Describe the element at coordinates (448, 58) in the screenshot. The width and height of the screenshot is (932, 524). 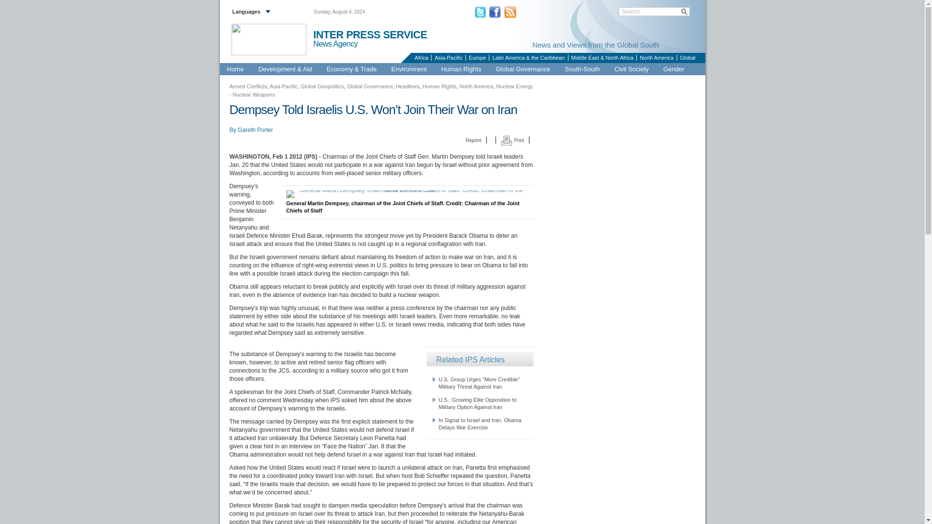
I see `Asia-Pacific` at that location.